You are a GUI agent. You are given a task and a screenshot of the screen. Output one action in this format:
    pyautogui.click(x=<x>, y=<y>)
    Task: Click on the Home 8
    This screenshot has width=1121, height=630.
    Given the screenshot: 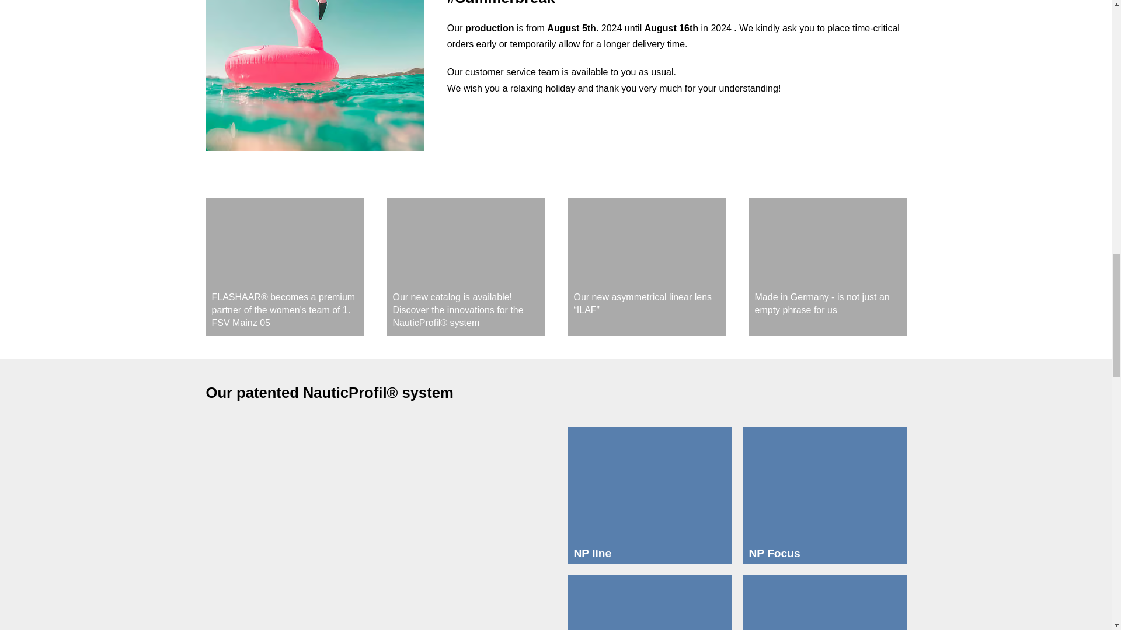 What is the action you would take?
    pyautogui.click(x=284, y=242)
    